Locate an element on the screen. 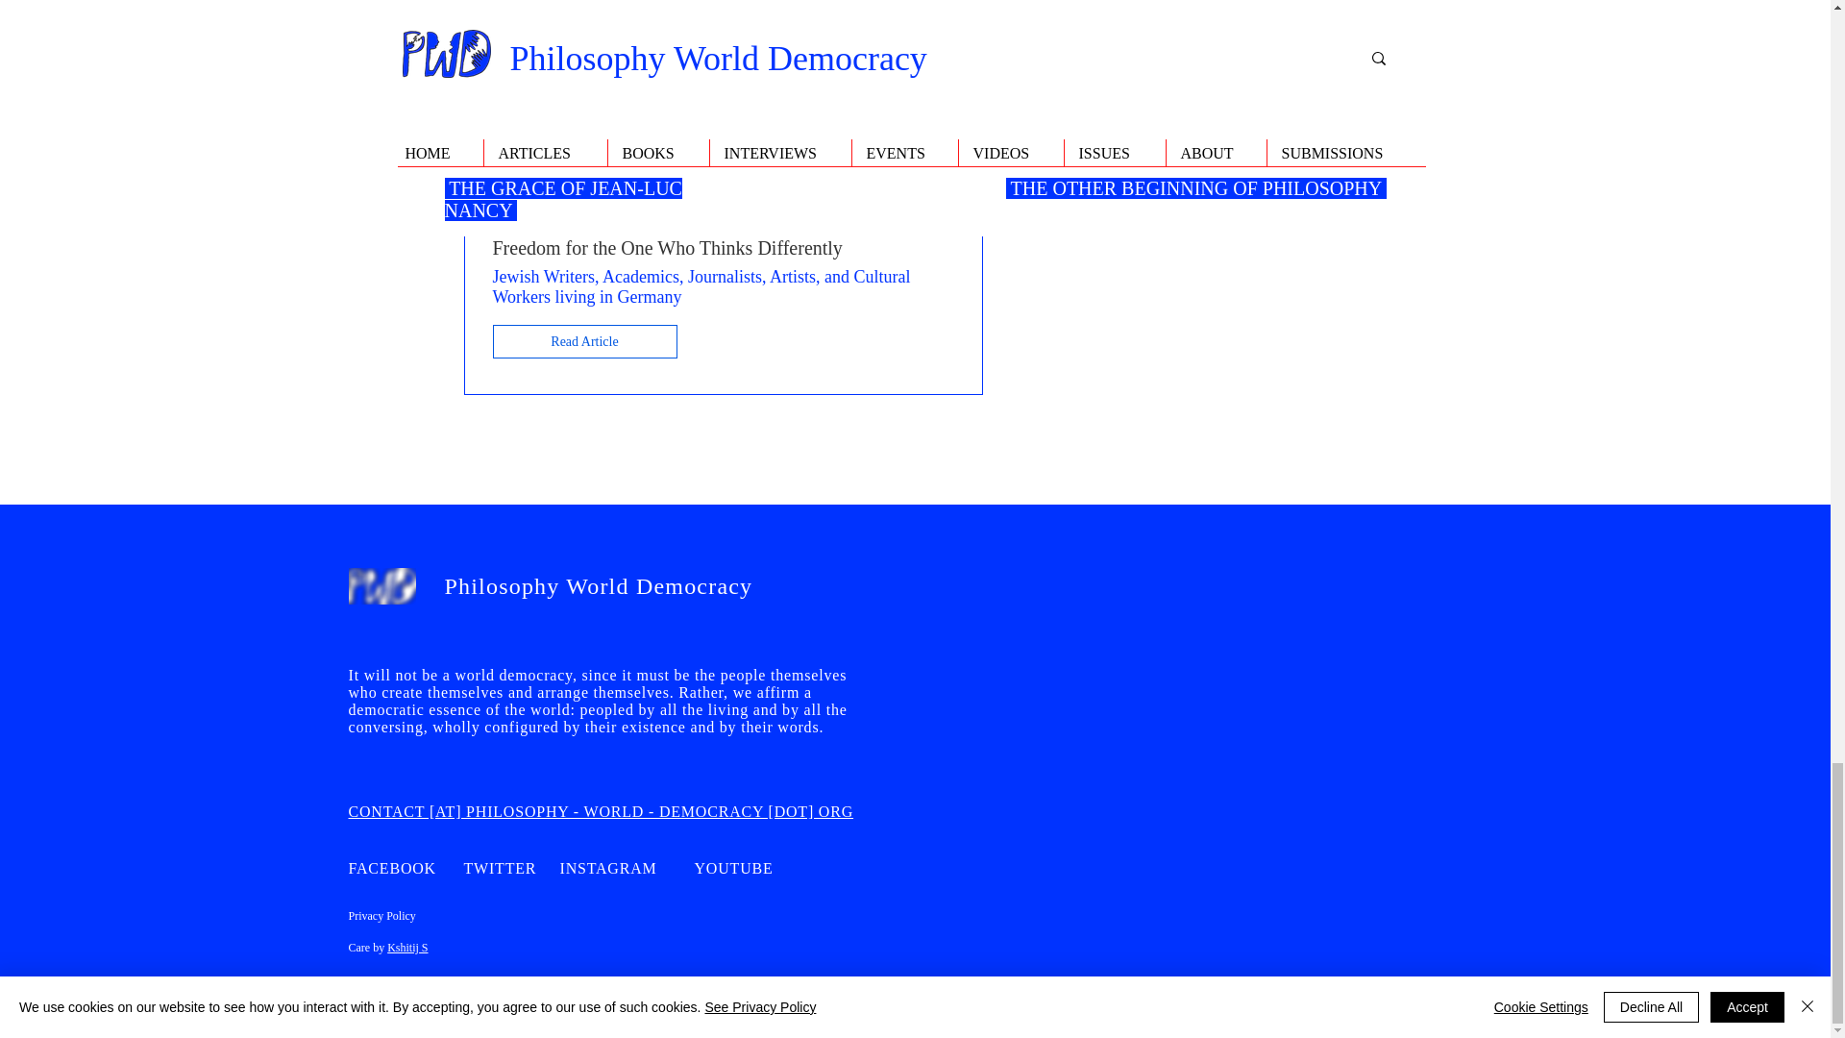 Image resolution: width=1845 pixels, height=1038 pixels. FACEBOOK is located at coordinates (392, 868).